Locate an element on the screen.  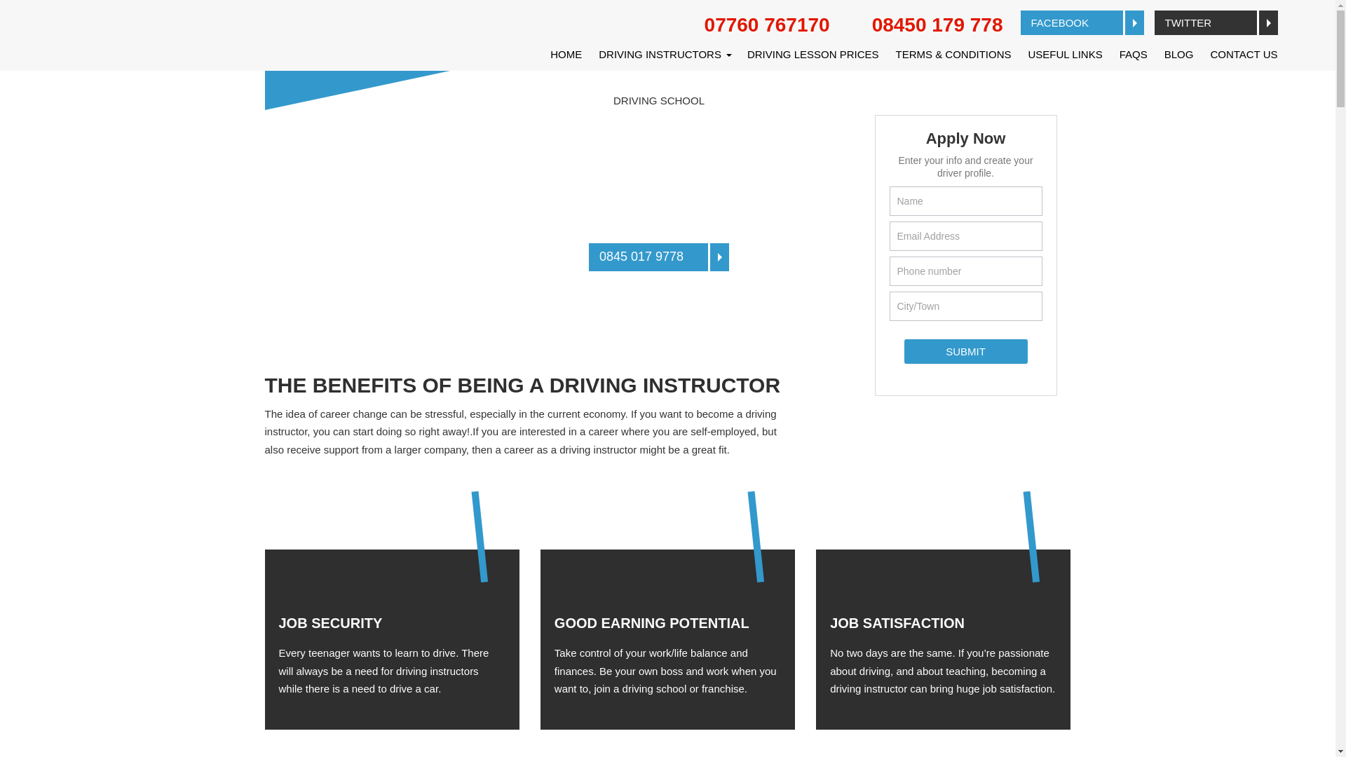
SmartDriveUK is located at coordinates (499, 196).